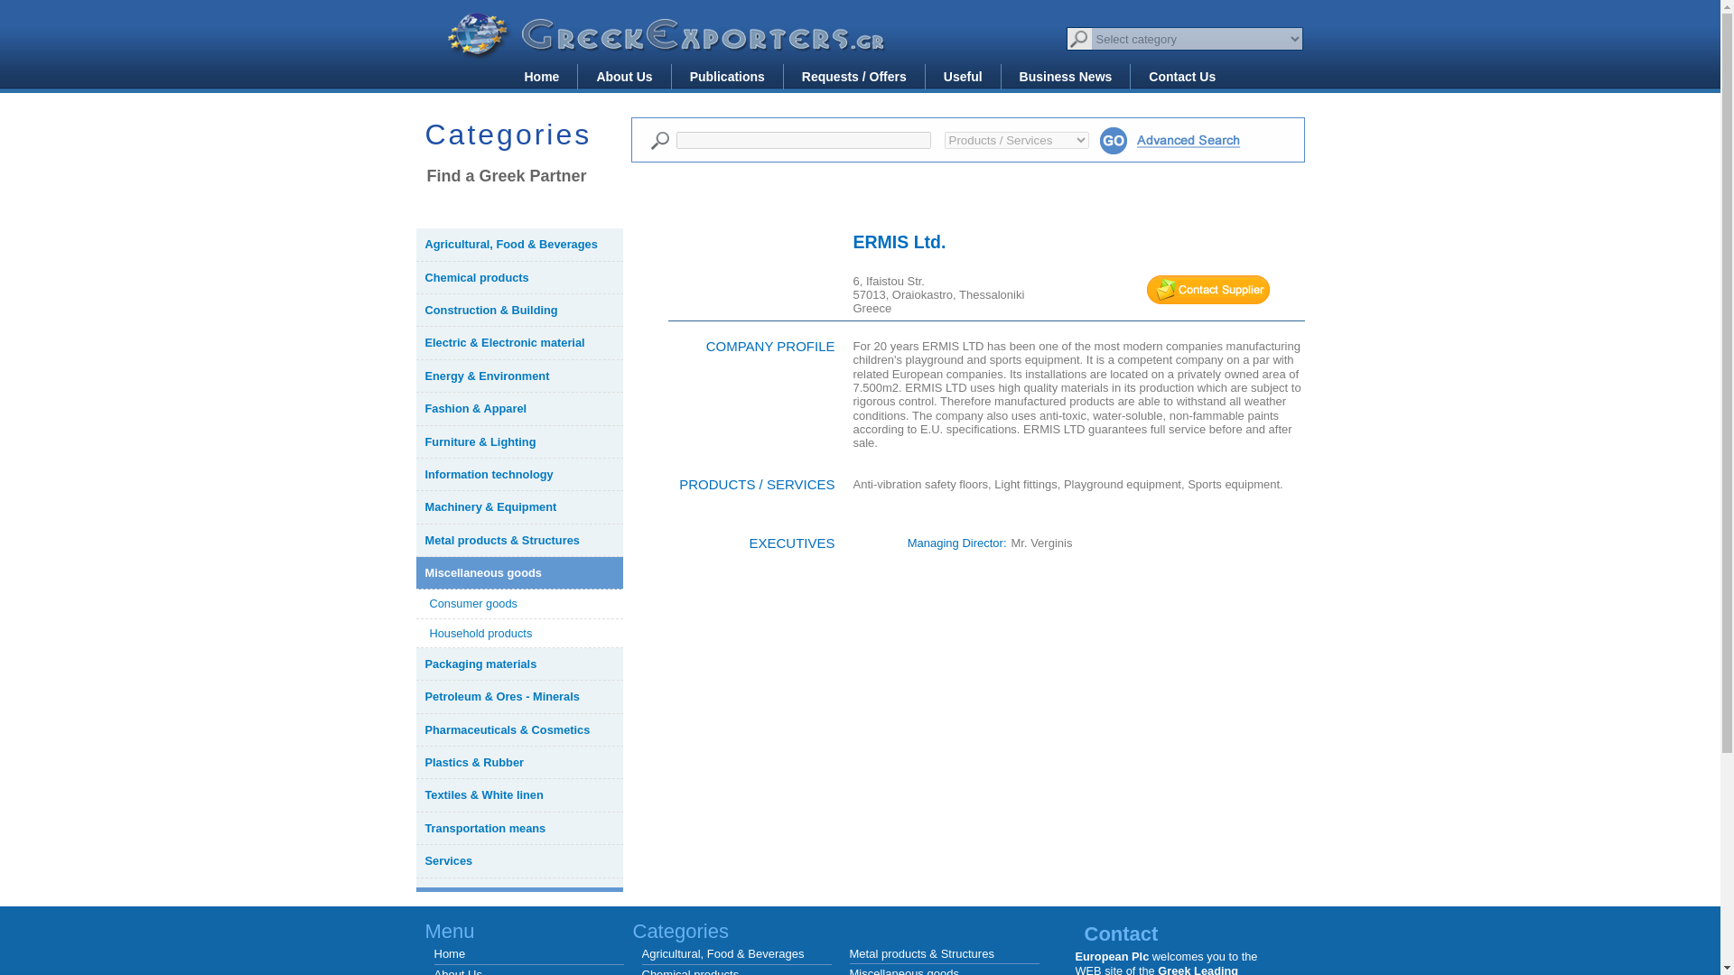 This screenshot has height=975, width=1734. What do you see at coordinates (962, 77) in the screenshot?
I see `Useful` at bounding box center [962, 77].